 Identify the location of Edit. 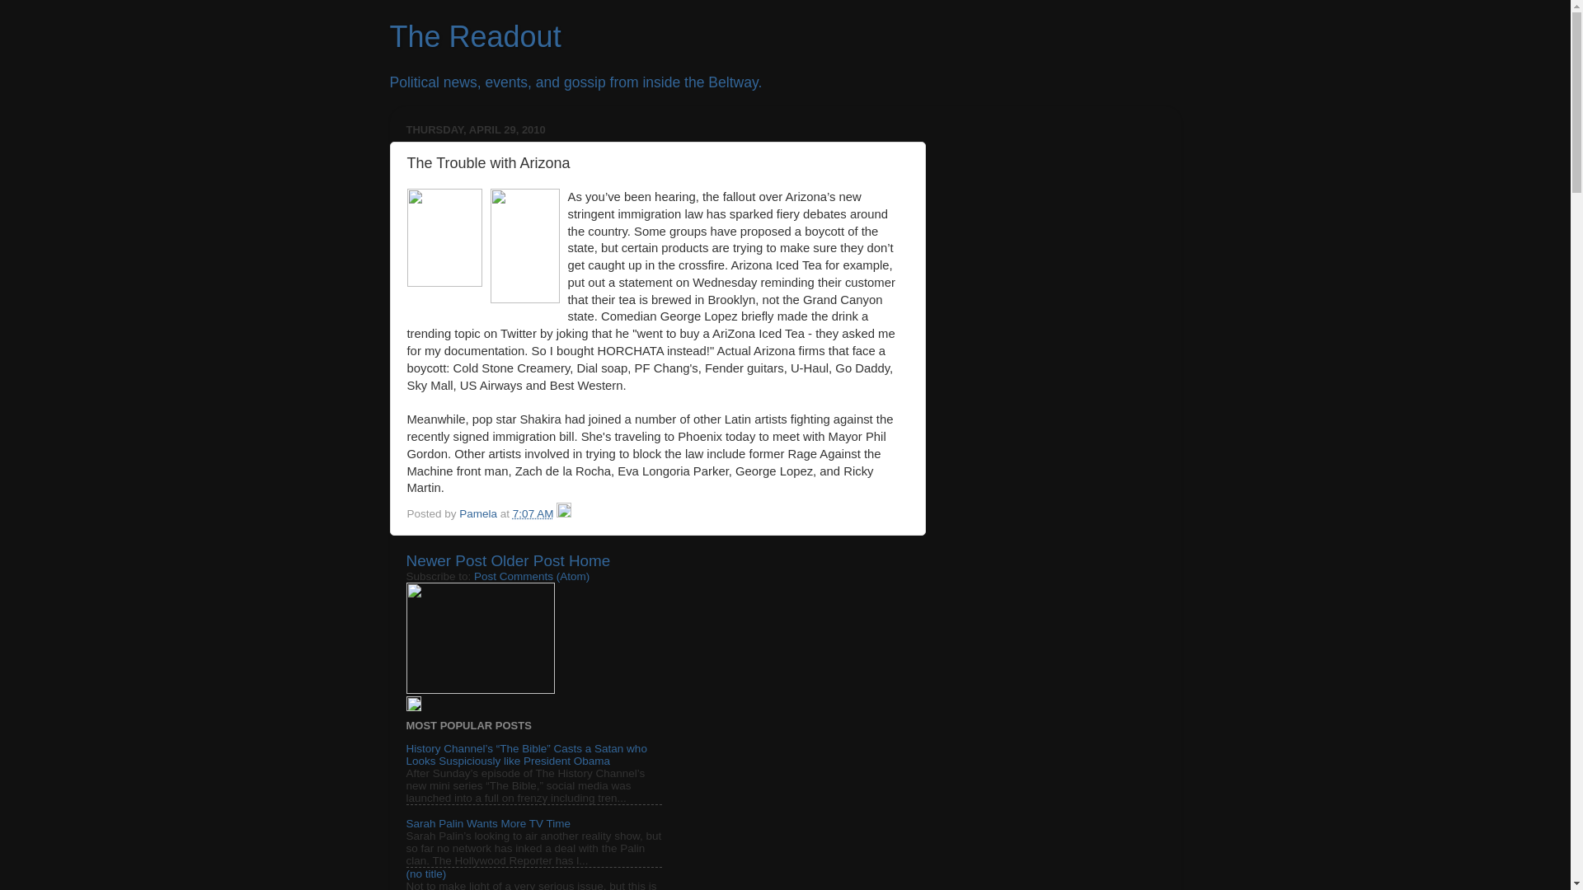
(412, 707).